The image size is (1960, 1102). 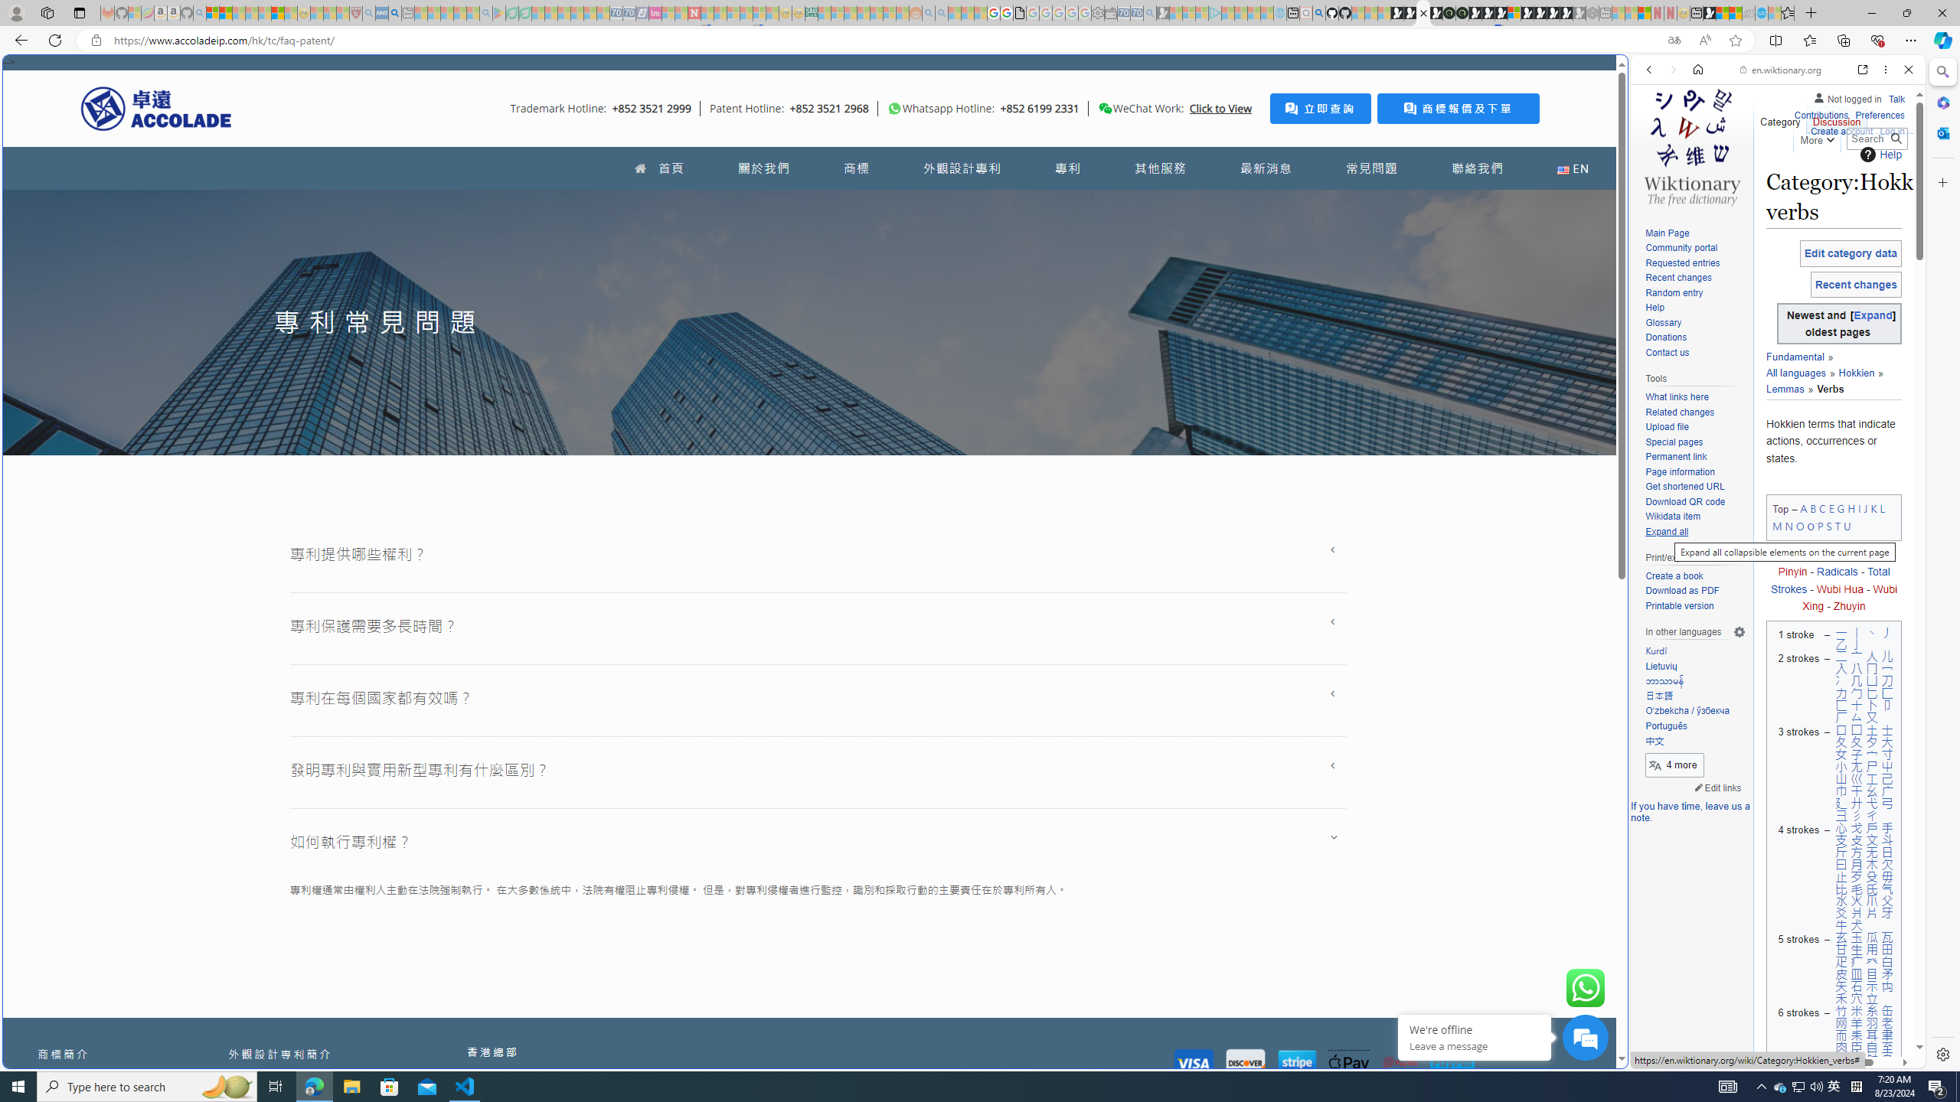 I want to click on Four Corner, so click(x=1854, y=554).